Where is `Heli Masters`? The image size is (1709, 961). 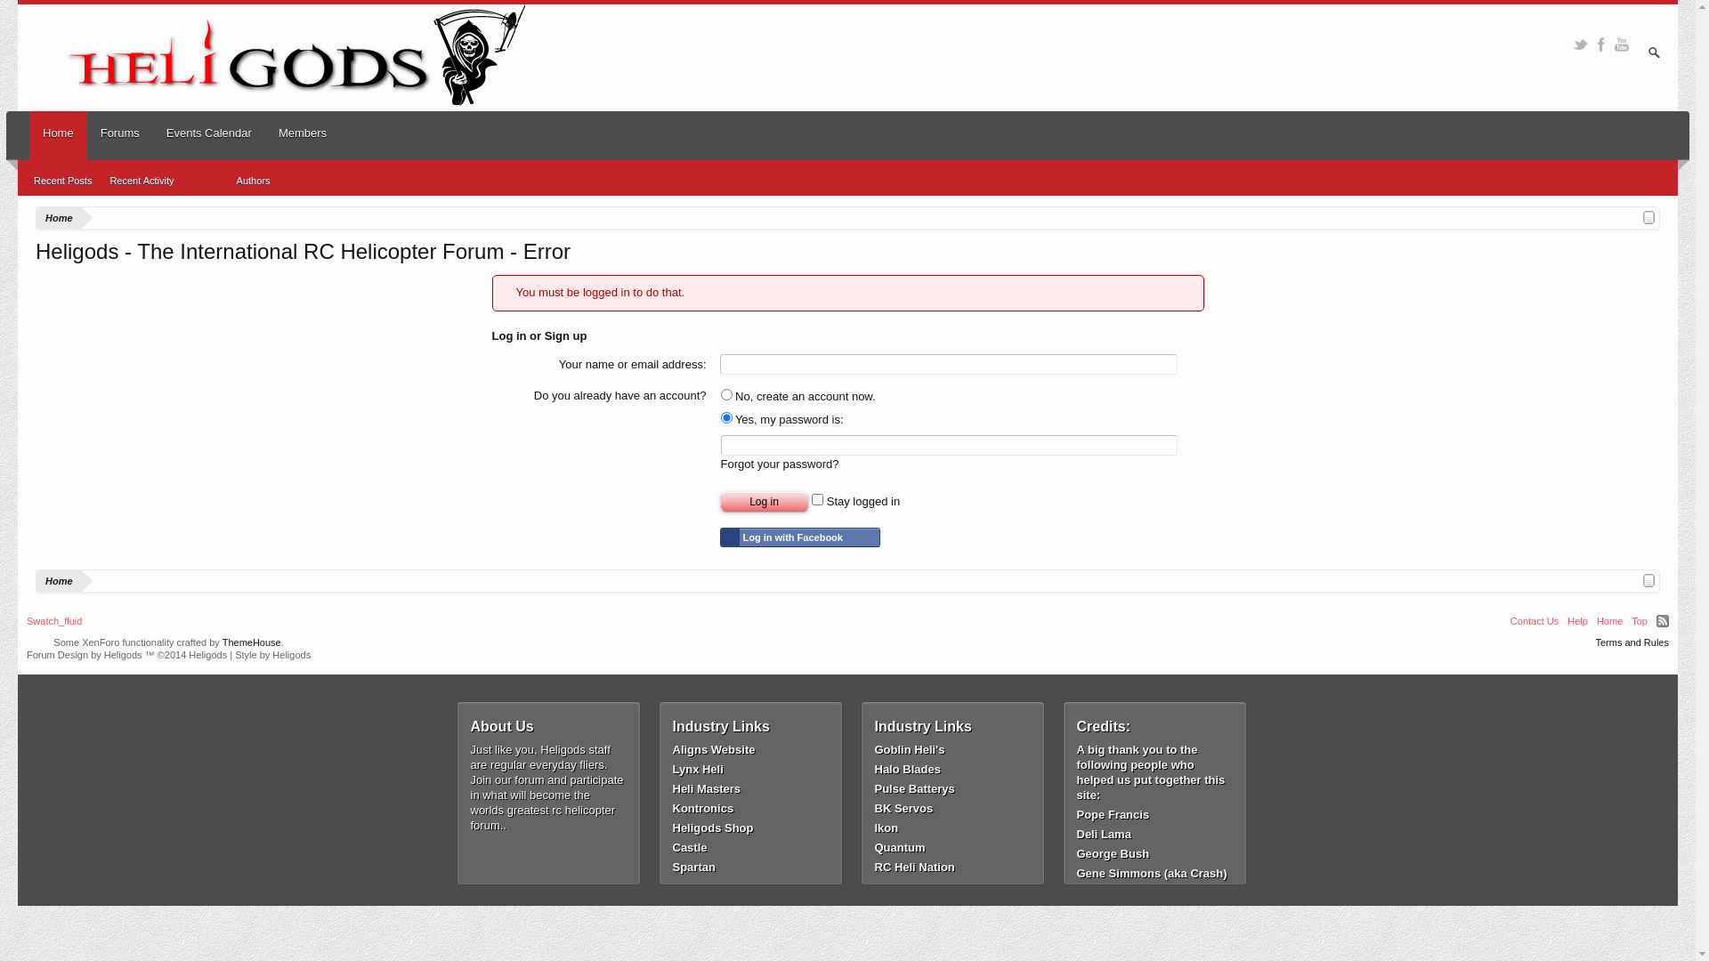
Heli Masters is located at coordinates (751, 788).